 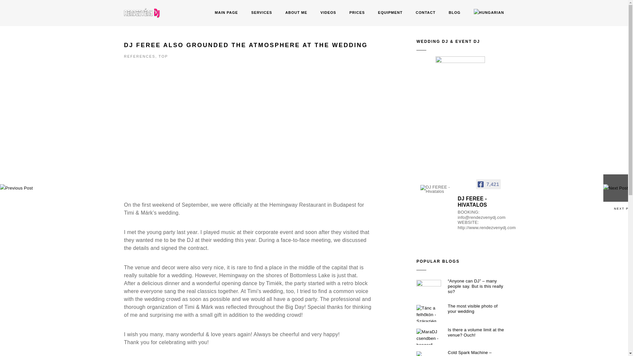 What do you see at coordinates (262, 13) in the screenshot?
I see `SERVICES` at bounding box center [262, 13].